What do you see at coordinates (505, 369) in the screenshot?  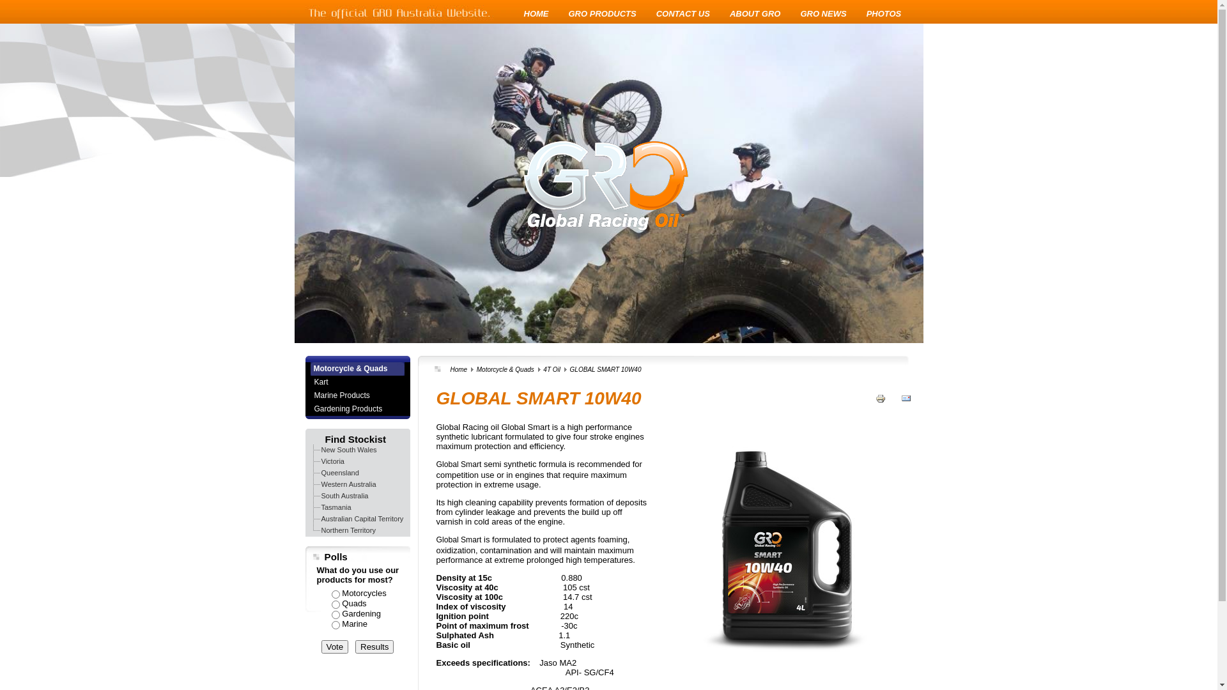 I see `Motorcycle & Quads` at bounding box center [505, 369].